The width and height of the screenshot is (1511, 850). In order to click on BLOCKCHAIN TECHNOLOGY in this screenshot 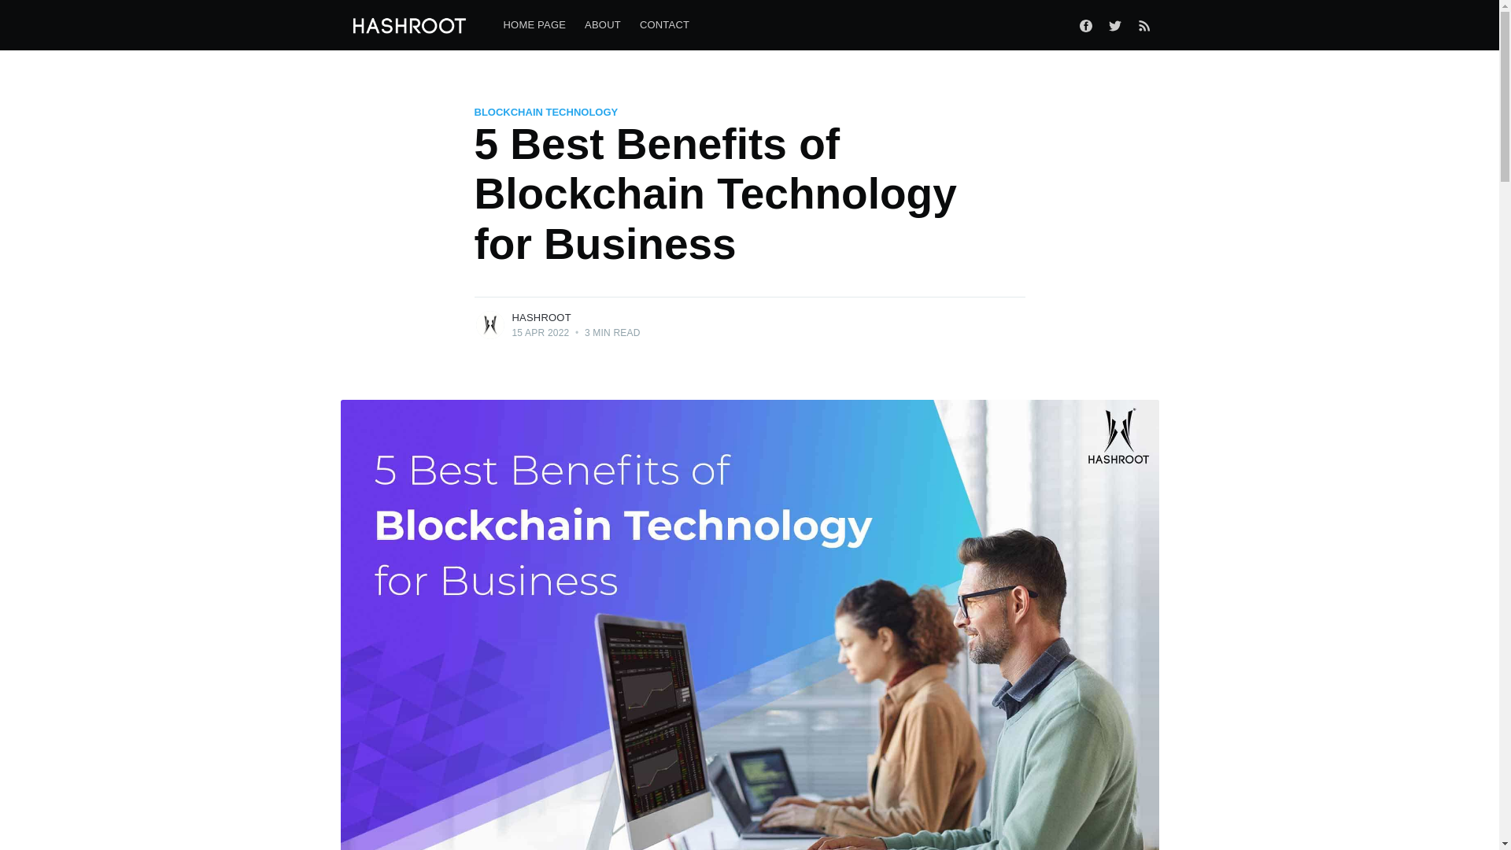, I will do `click(546, 112)`.